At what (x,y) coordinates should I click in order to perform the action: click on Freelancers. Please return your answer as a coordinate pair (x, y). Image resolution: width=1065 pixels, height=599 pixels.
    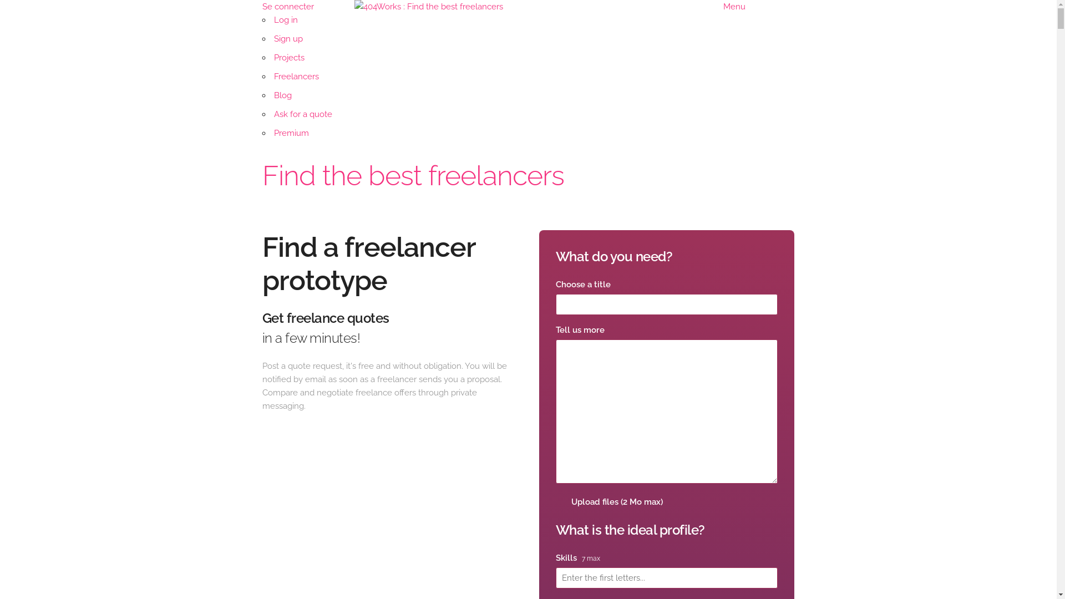
    Looking at the image, I should click on (296, 77).